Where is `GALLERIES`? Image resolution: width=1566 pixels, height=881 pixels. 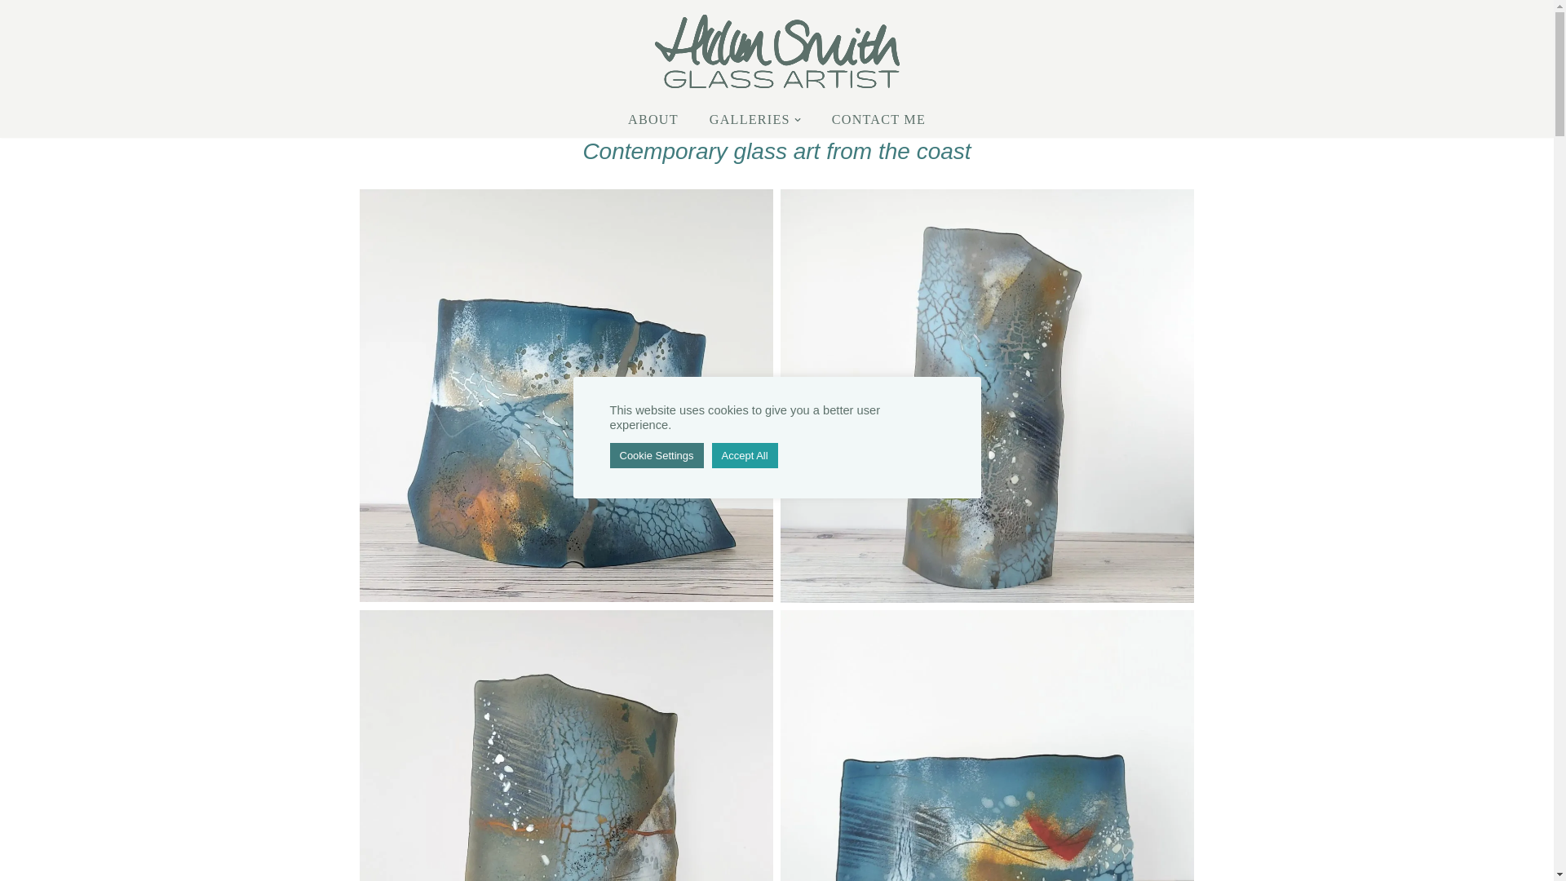 GALLERIES is located at coordinates (750, 119).